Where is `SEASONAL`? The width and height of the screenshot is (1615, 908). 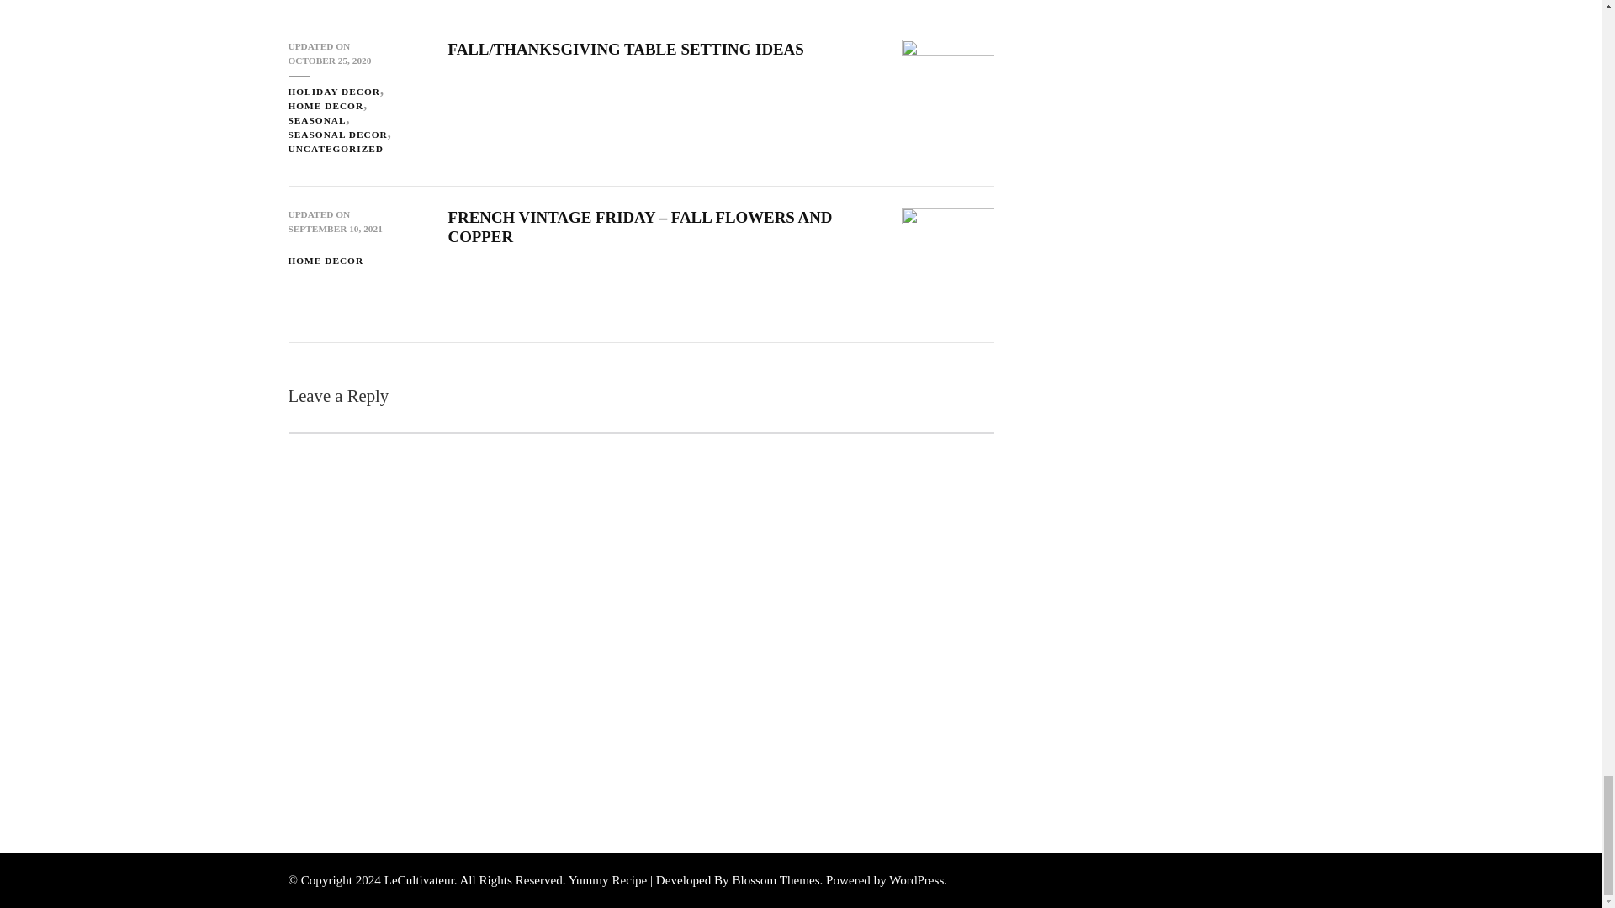
SEASONAL is located at coordinates (320, 121).